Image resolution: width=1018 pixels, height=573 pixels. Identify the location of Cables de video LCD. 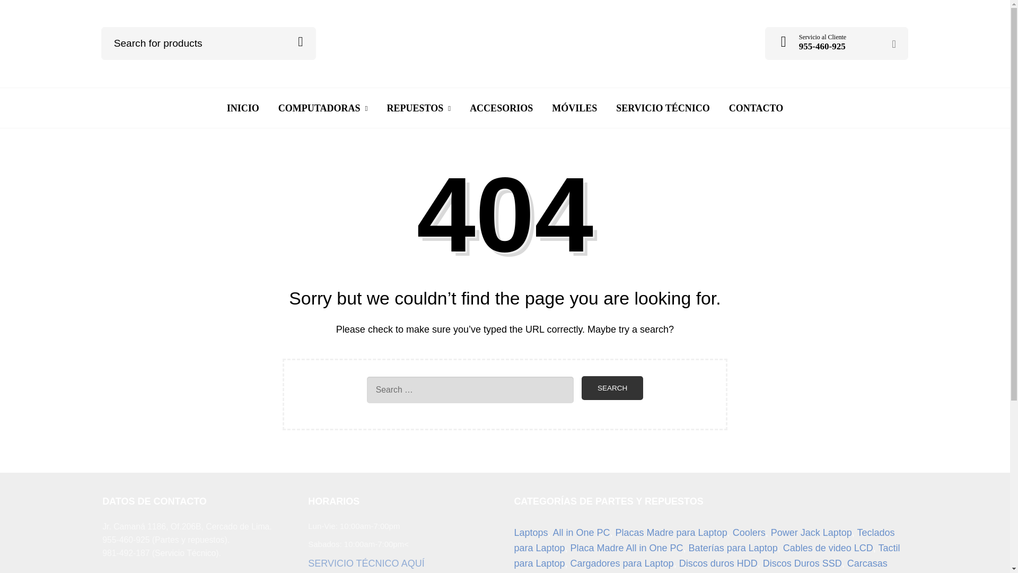
(828, 548).